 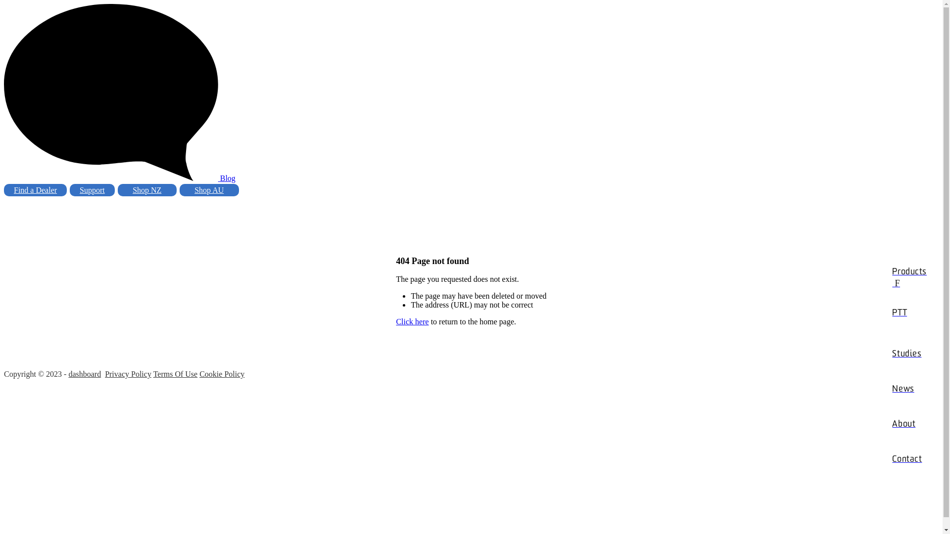 I want to click on Cookie Policy, so click(x=222, y=374).